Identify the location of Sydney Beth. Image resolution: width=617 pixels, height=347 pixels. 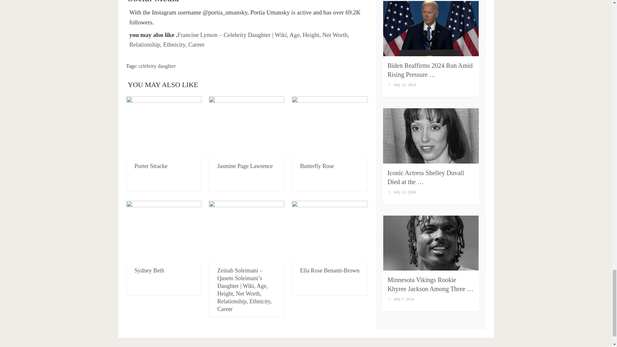
(164, 231).